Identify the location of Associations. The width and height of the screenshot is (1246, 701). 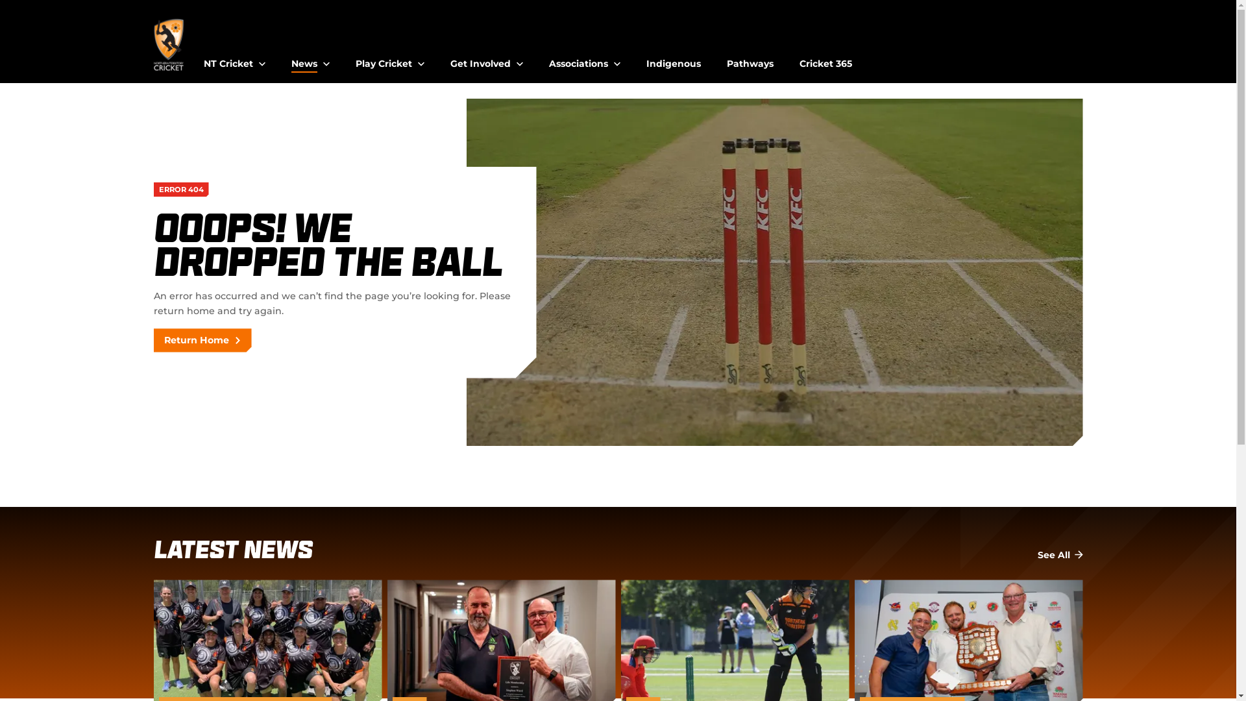
(585, 58).